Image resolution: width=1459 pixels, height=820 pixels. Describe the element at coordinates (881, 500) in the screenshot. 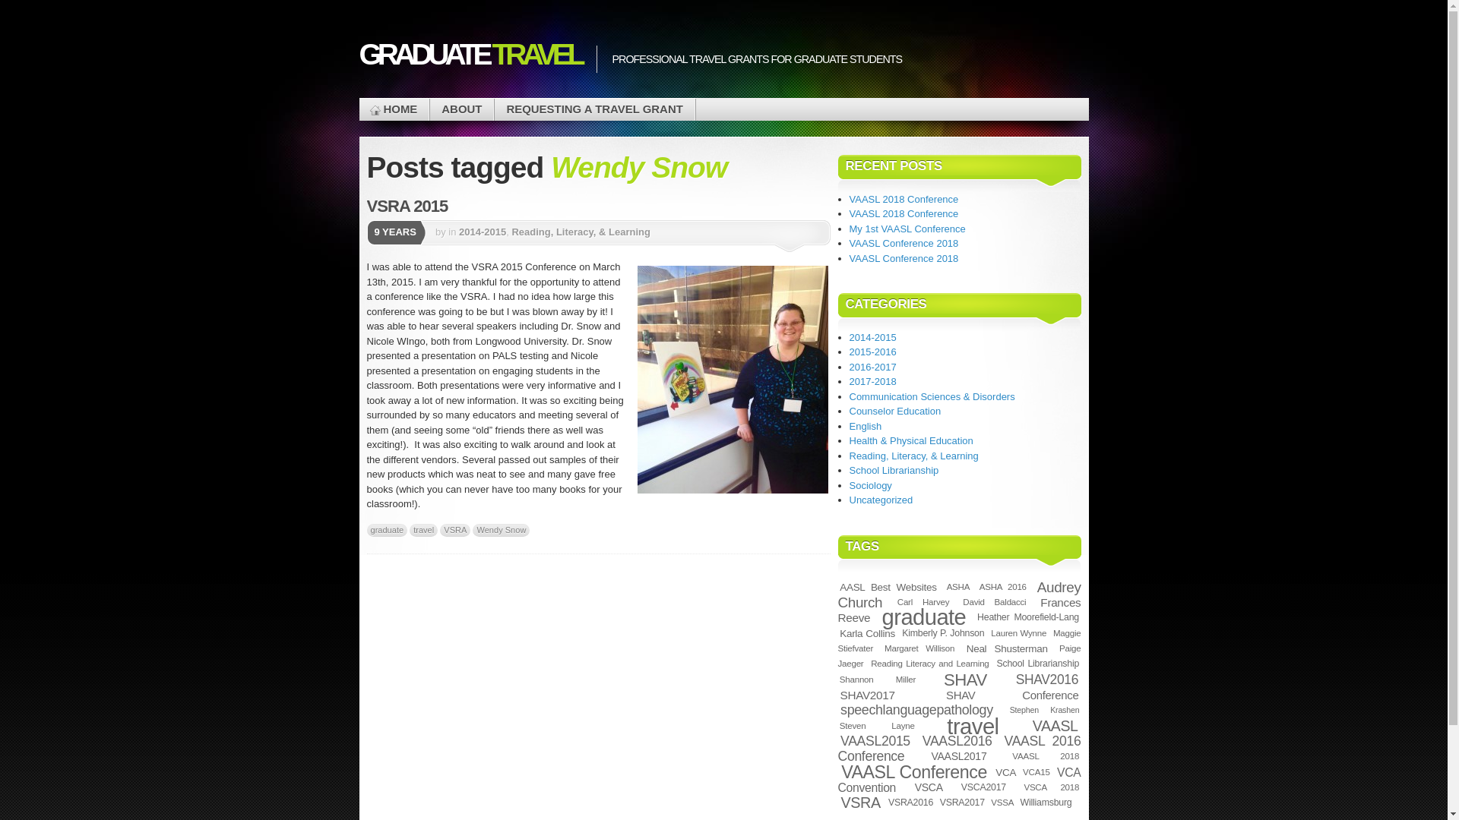

I see `Uncategorized` at that location.